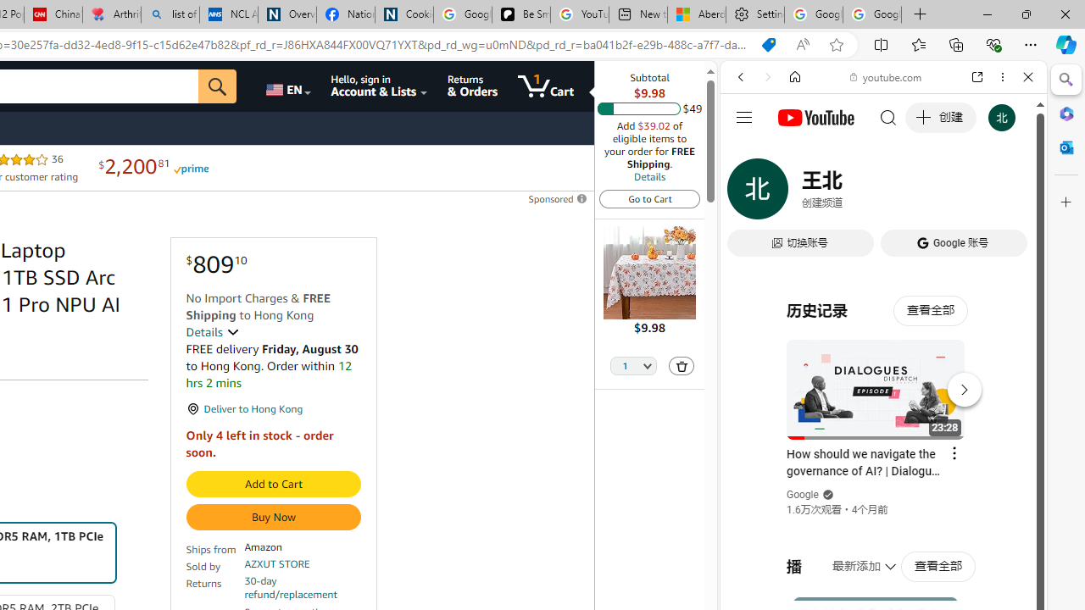 This screenshot has height=610, width=1085. Describe the element at coordinates (190, 168) in the screenshot. I see `Prime` at that location.